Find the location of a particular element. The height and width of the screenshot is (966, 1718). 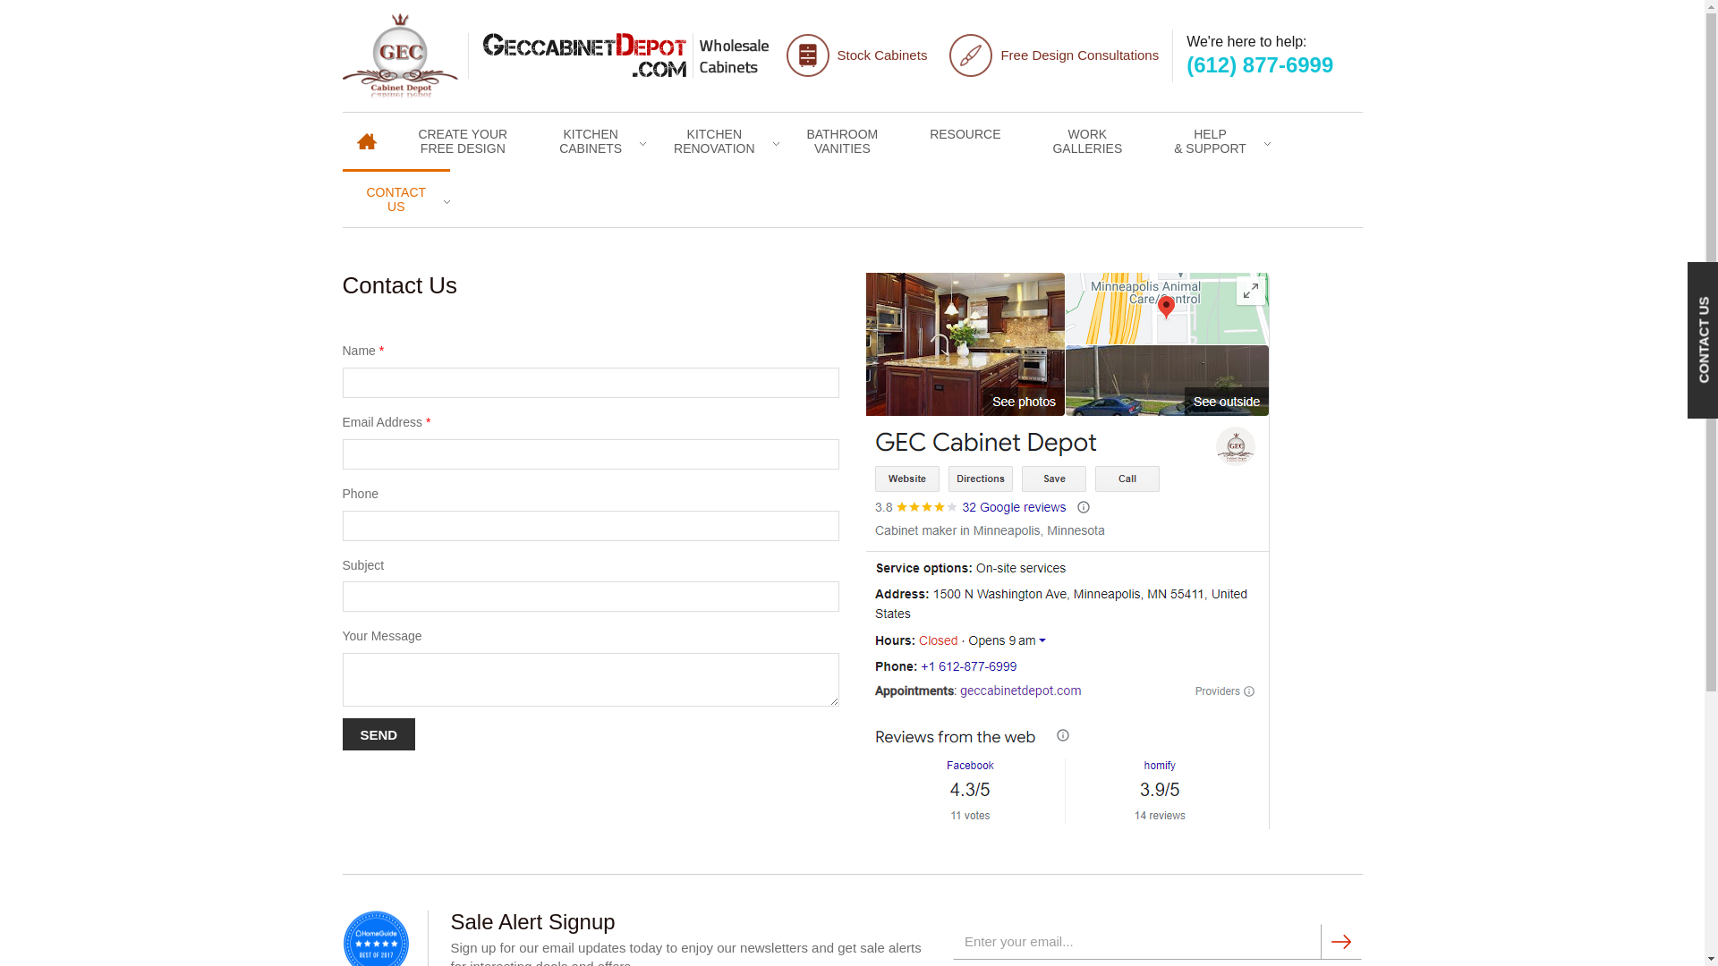

Send is located at coordinates (462, 140).